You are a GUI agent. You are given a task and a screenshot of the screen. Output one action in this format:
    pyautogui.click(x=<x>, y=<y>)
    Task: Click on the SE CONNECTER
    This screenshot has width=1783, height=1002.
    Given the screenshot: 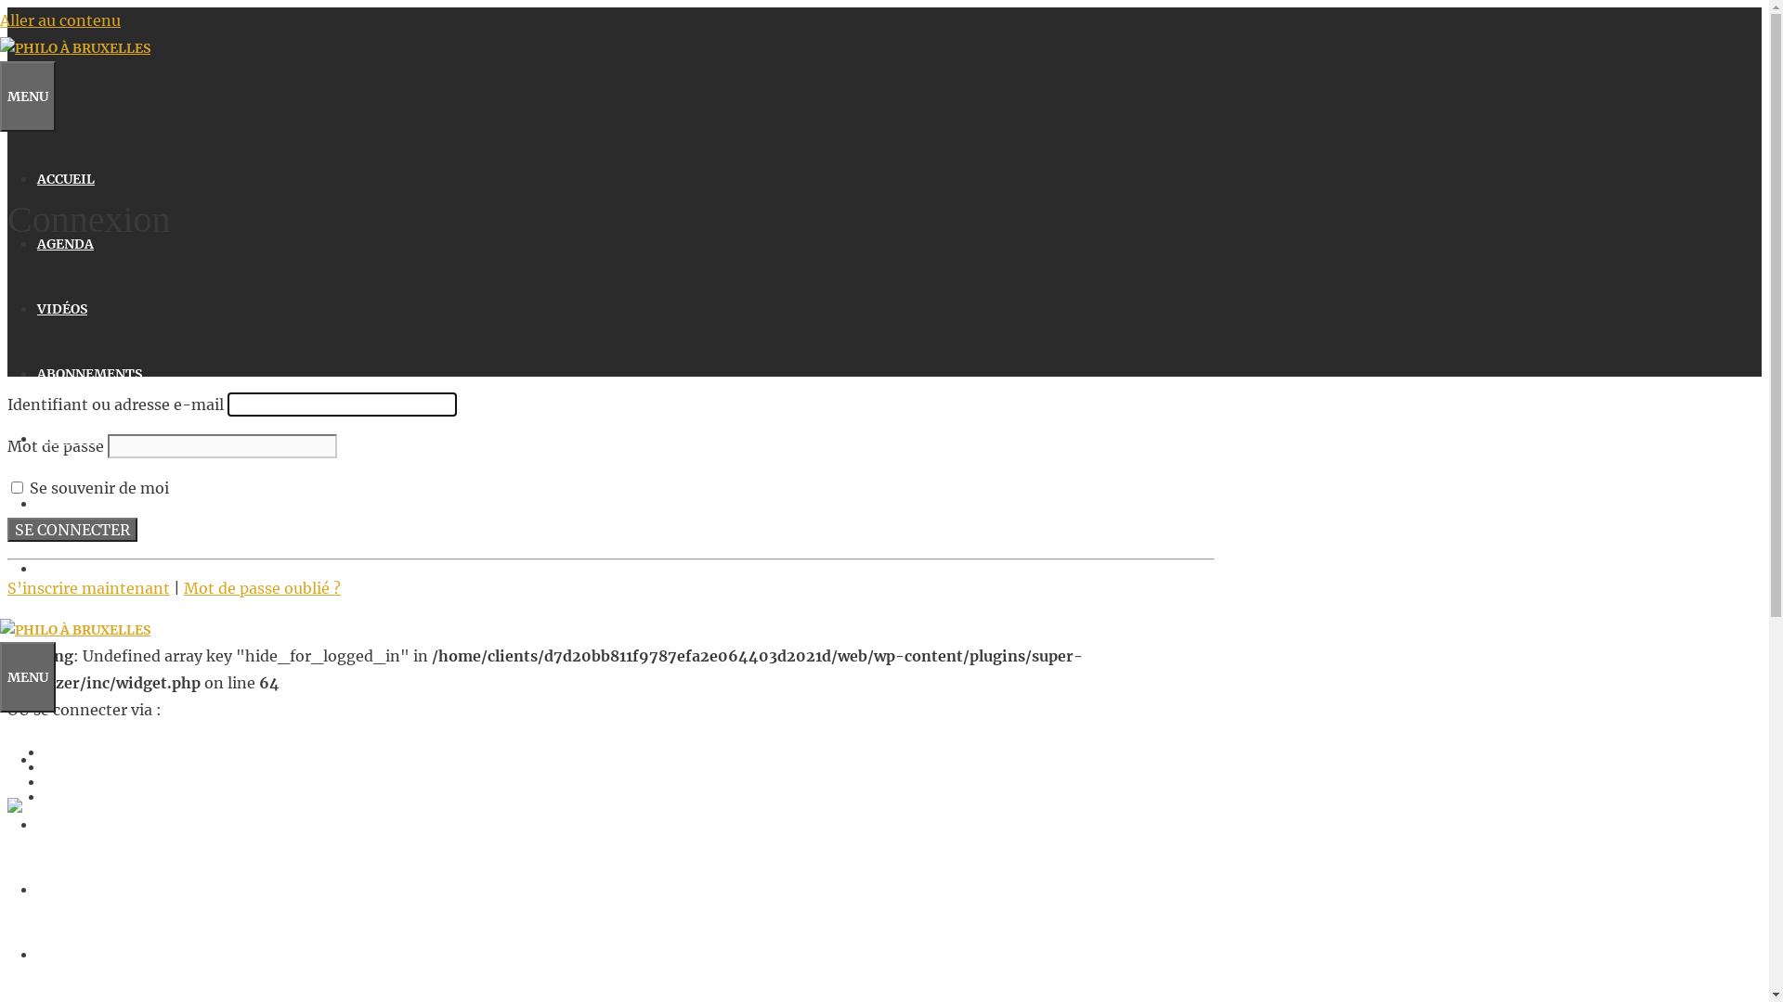 What is the action you would take?
    pyautogui.click(x=87, y=504)
    